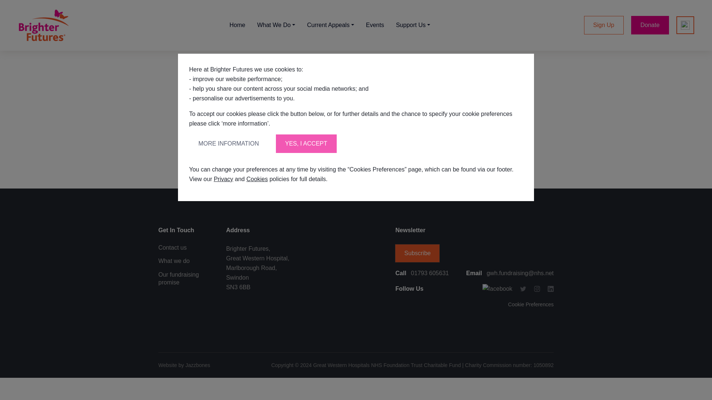 The image size is (712, 400). What do you see at coordinates (375, 25) in the screenshot?
I see `Events` at bounding box center [375, 25].